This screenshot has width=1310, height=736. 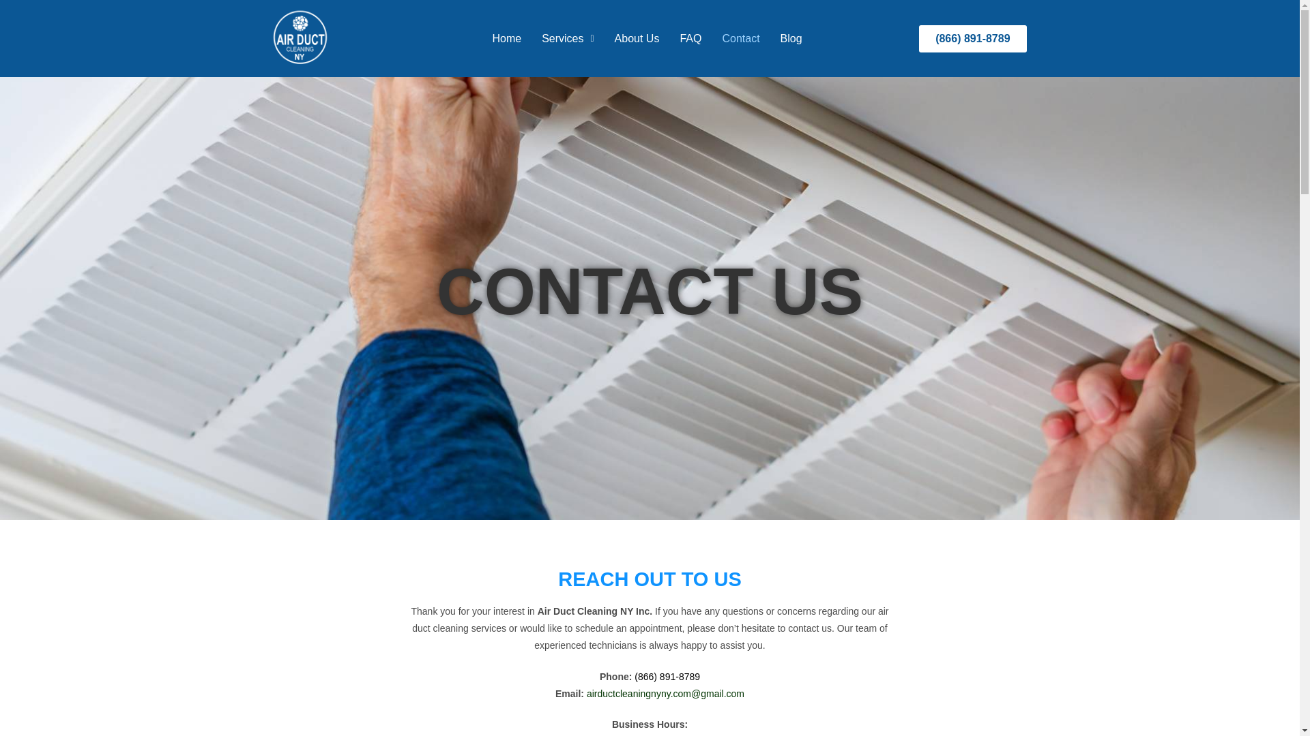 I want to click on FAQ, so click(x=690, y=38).